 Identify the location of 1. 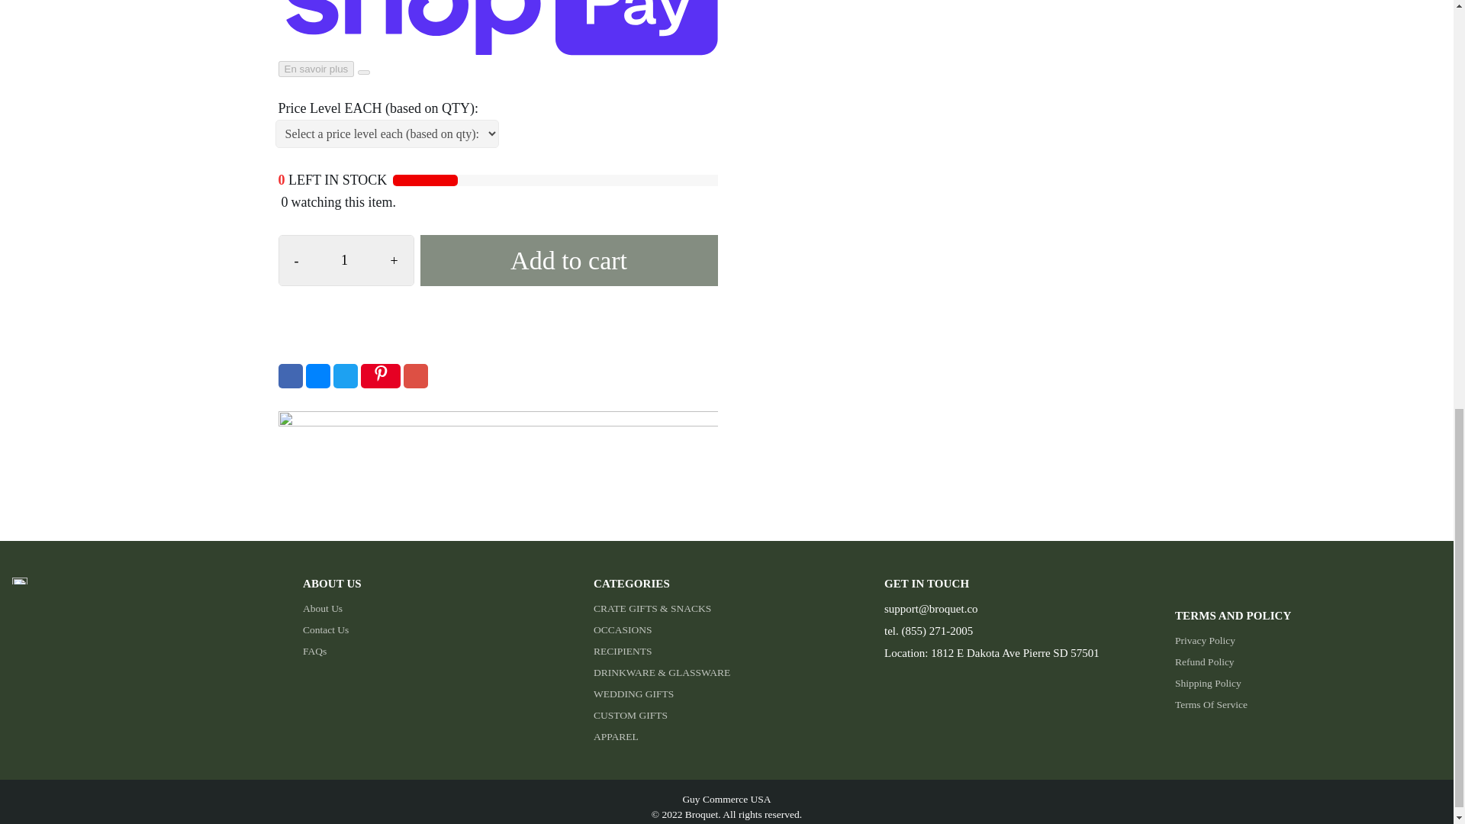
(345, 259).